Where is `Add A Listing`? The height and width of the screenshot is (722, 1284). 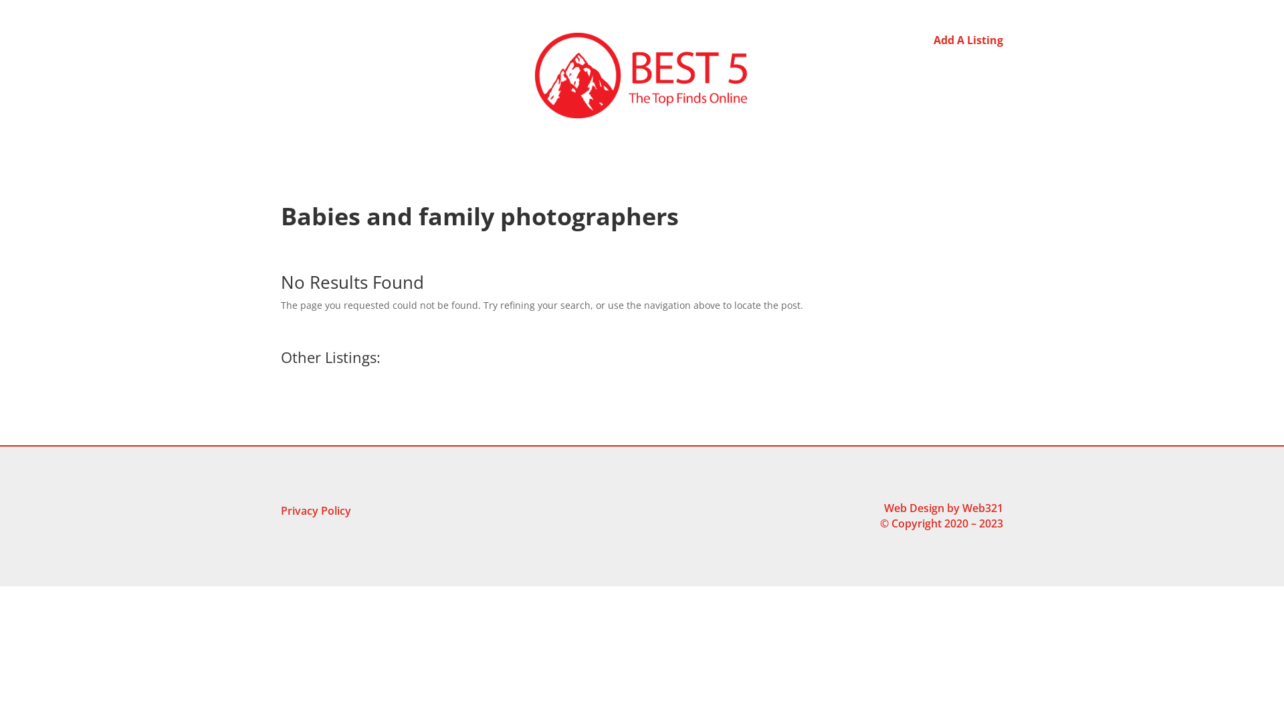 Add A Listing is located at coordinates (968, 40).